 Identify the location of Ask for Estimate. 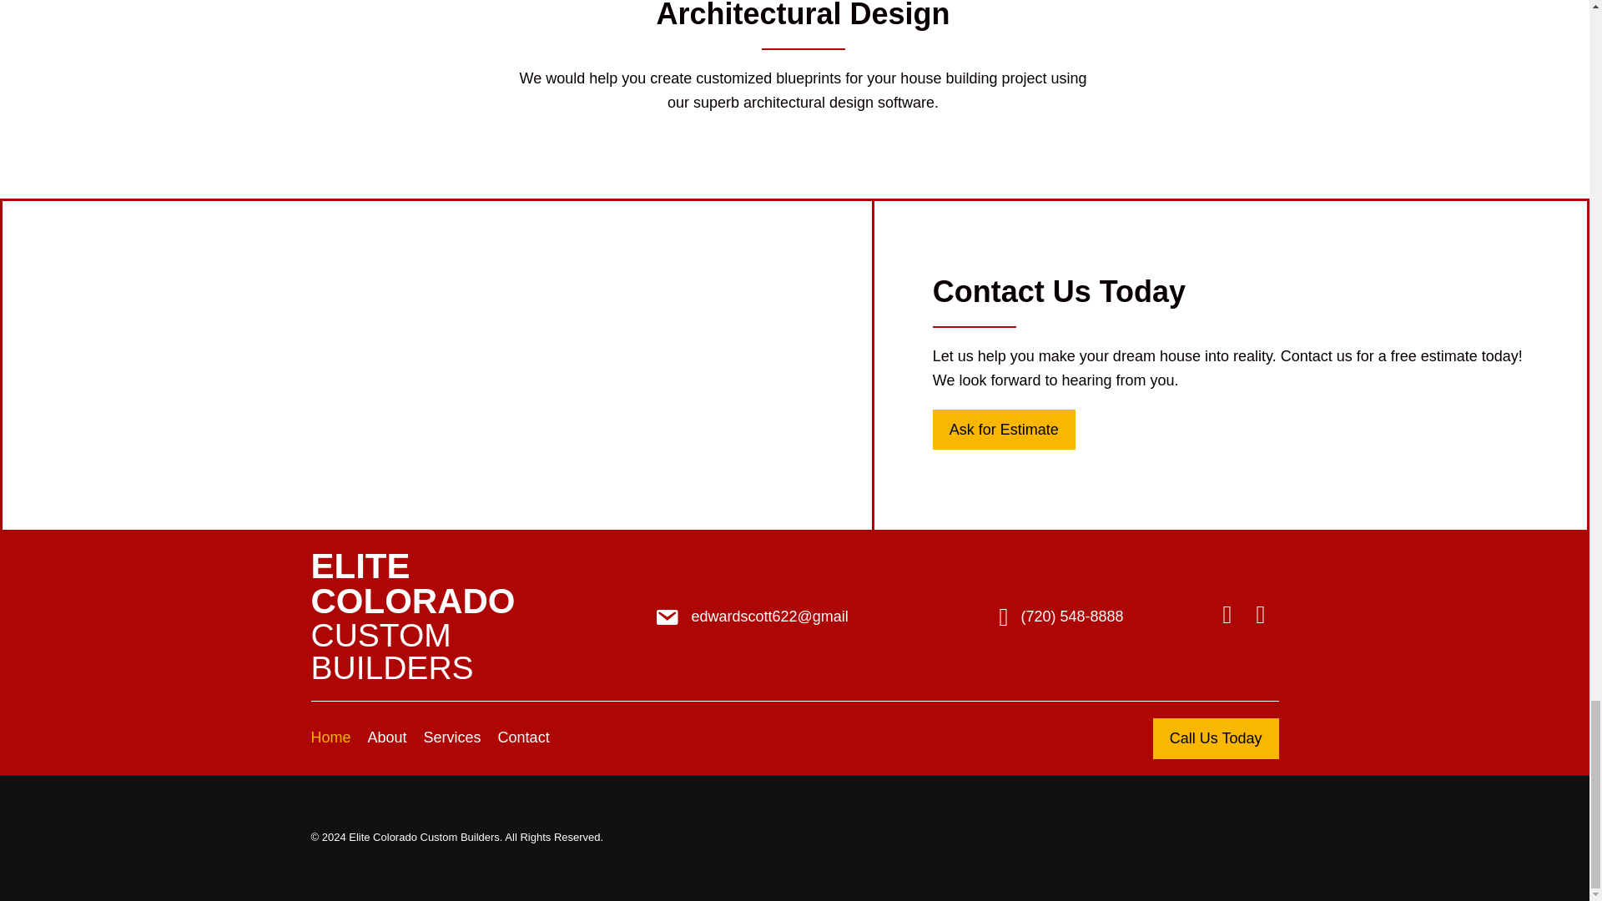
(466, 616).